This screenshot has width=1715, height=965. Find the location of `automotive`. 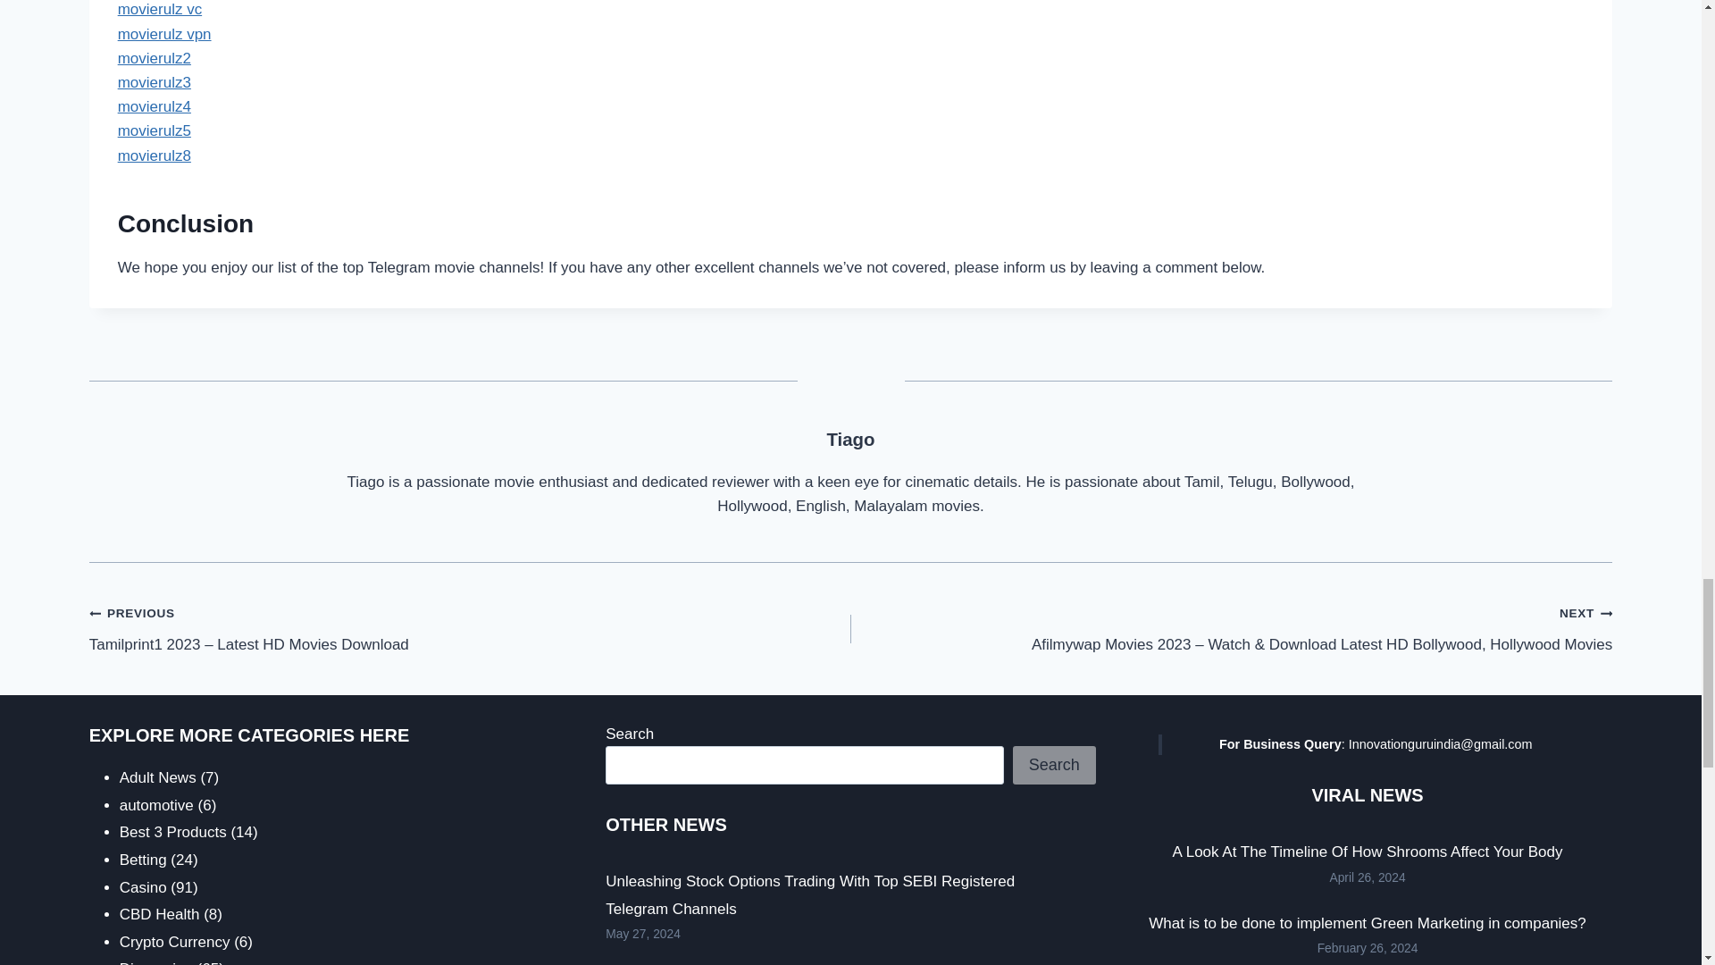

automotive is located at coordinates (156, 806).